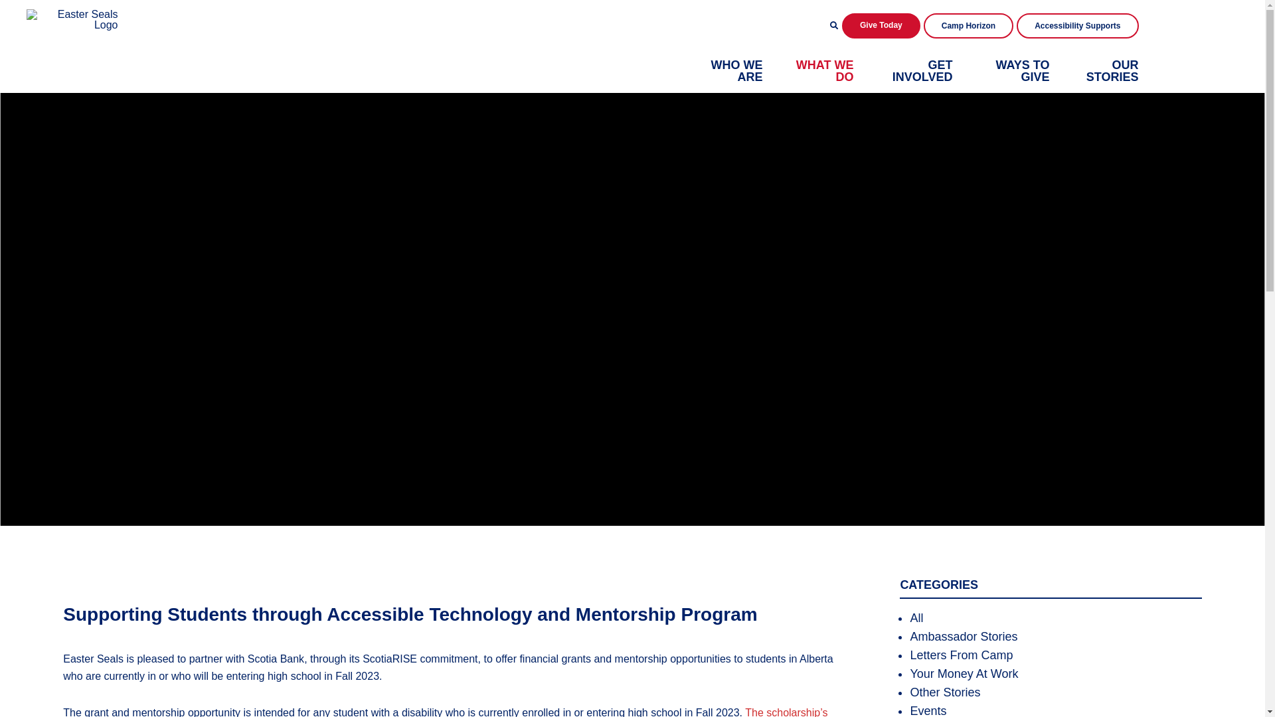 This screenshot has width=1275, height=717. What do you see at coordinates (1077, 26) in the screenshot?
I see `Accessibility Supports` at bounding box center [1077, 26].